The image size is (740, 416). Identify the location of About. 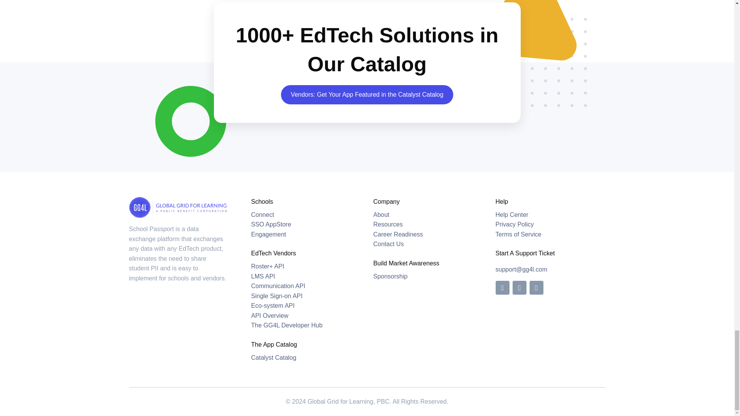
(381, 214).